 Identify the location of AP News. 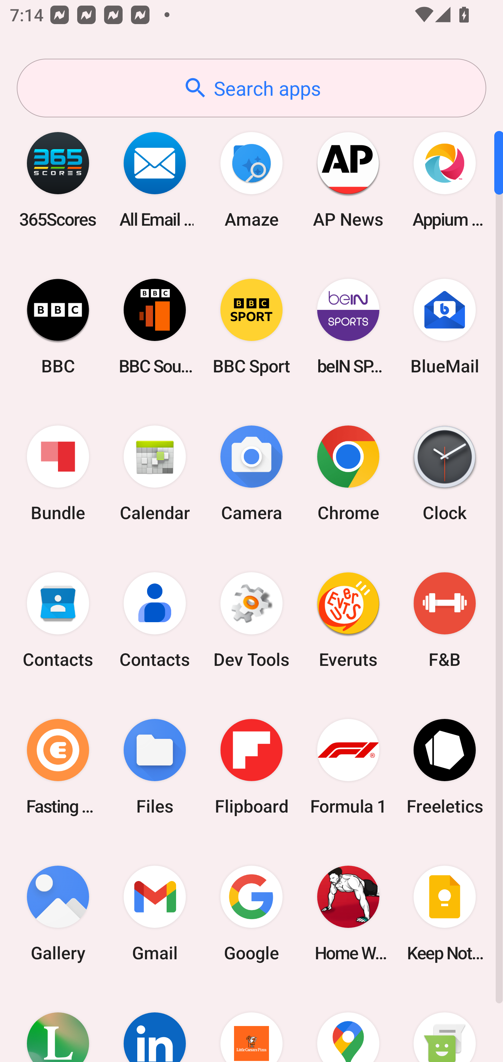
(348, 180).